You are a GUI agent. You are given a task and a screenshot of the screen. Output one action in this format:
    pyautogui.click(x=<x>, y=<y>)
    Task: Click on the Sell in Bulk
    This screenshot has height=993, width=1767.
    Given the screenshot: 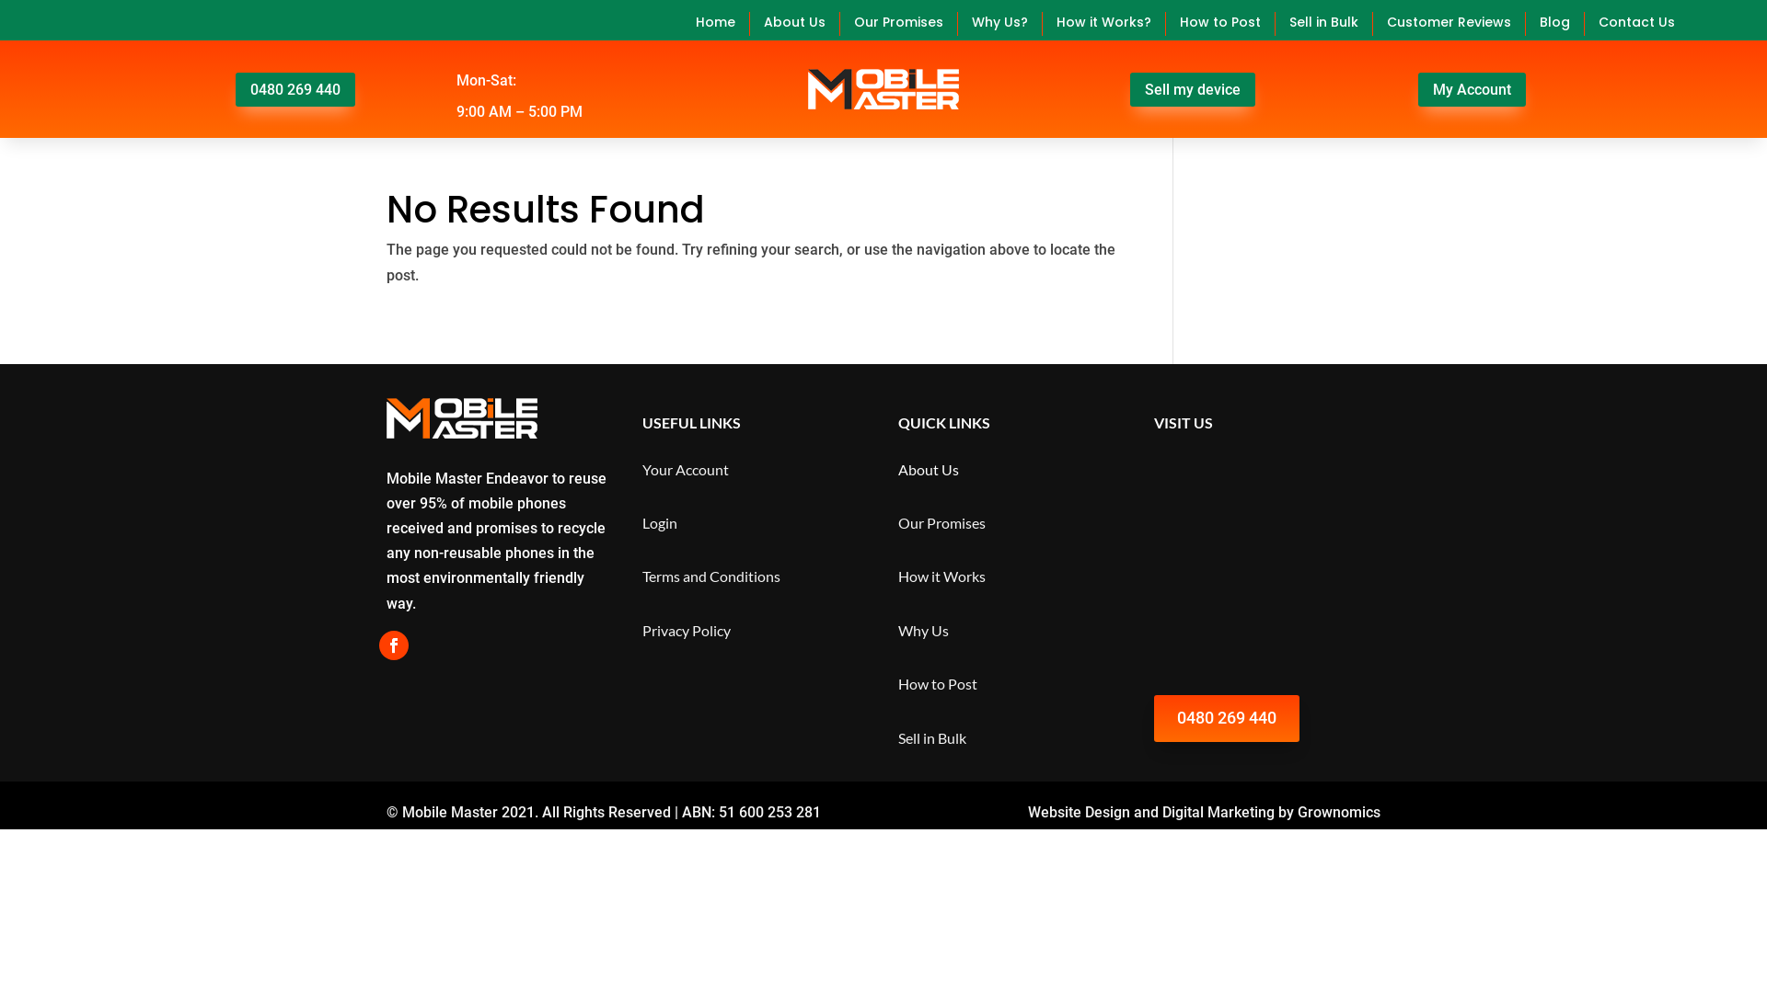 What is the action you would take?
    pyautogui.click(x=1323, y=24)
    